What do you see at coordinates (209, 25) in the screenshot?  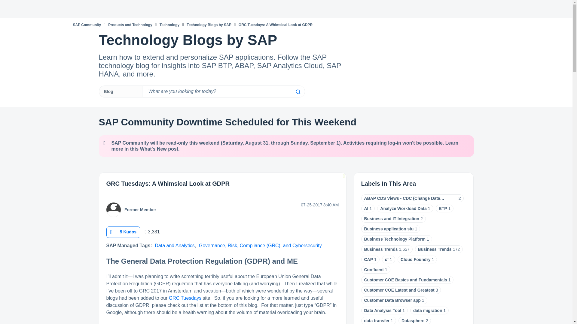 I see `Technology Blogs by SAP` at bounding box center [209, 25].